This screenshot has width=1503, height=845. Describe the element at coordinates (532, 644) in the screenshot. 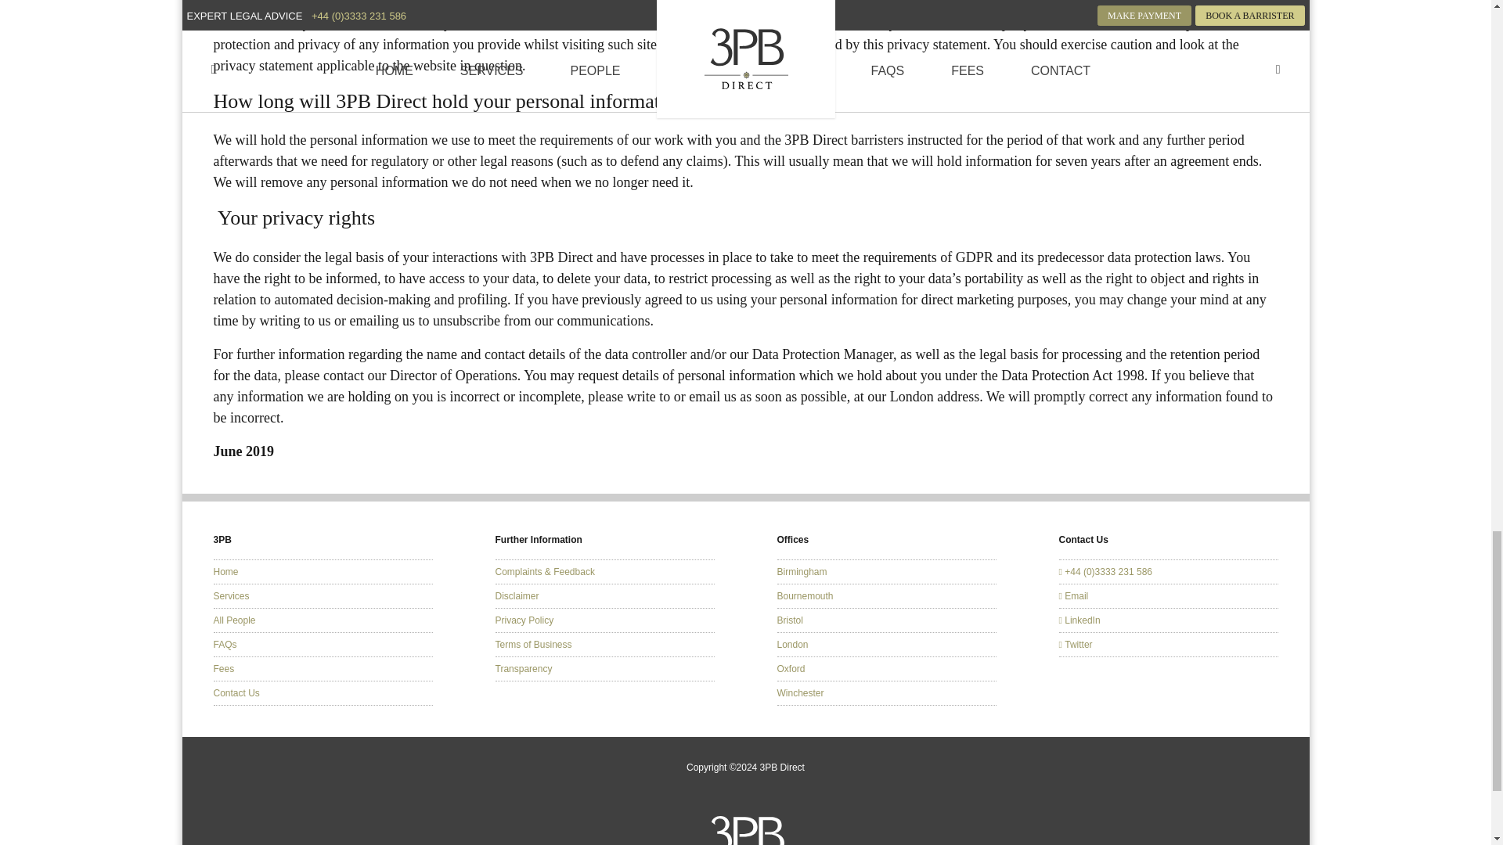

I see `Terms of Business` at that location.